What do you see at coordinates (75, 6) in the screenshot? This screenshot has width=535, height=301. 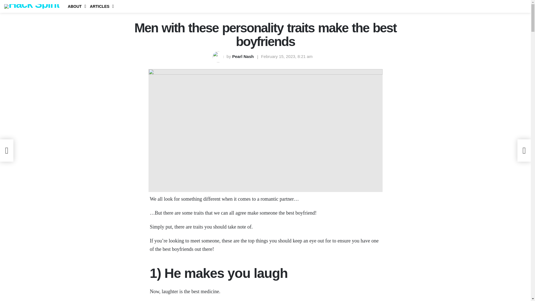 I see `ABOUT` at bounding box center [75, 6].